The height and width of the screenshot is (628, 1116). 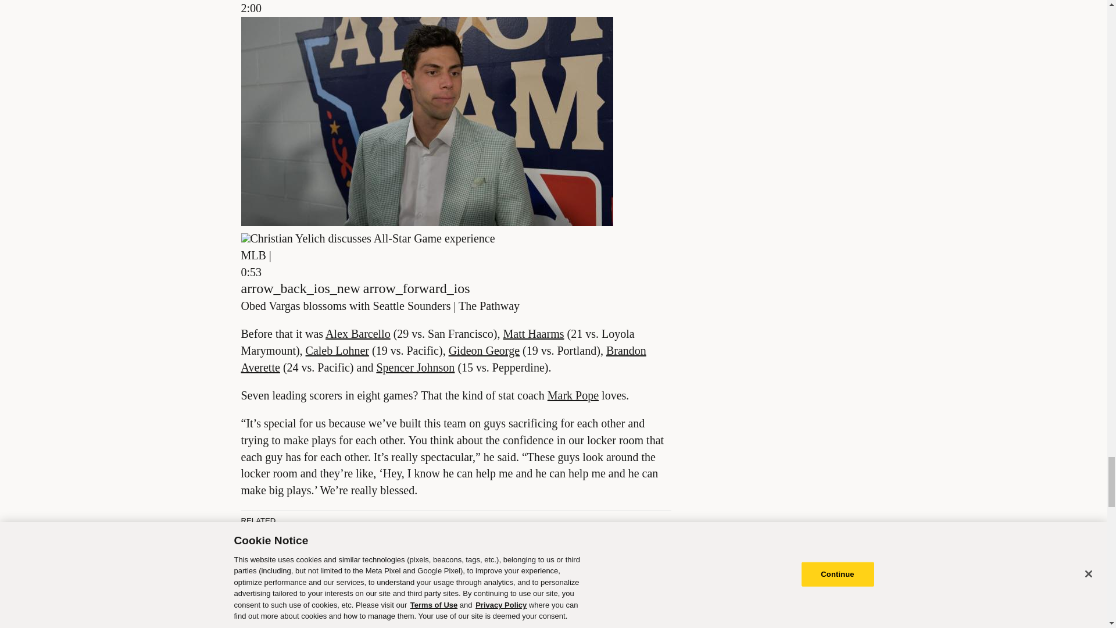 What do you see at coordinates (443, 358) in the screenshot?
I see `Brandon Averette` at bounding box center [443, 358].